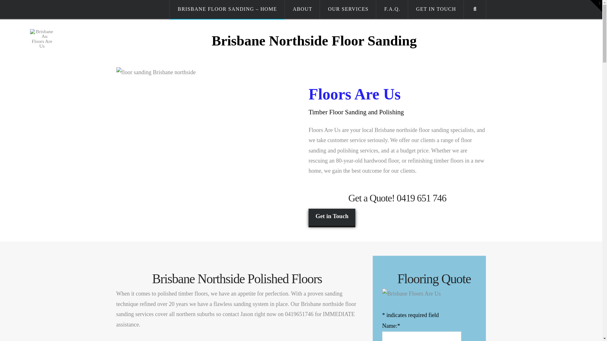 The height and width of the screenshot is (341, 607). I want to click on F.A.Q., so click(392, 9).